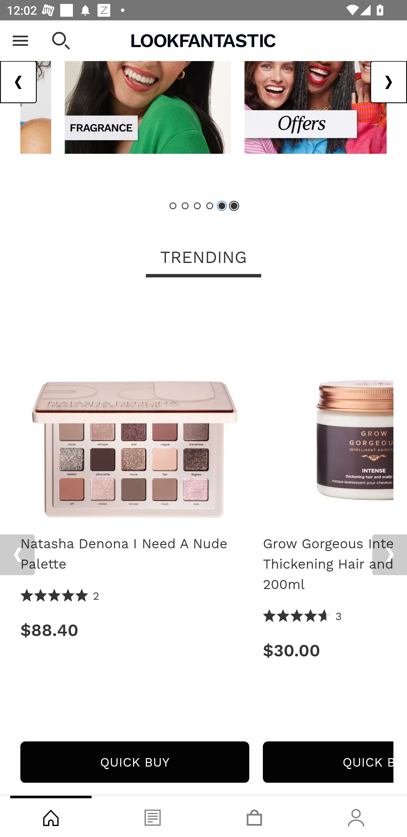 This screenshot has height=837, width=407. I want to click on Slide 1, so click(173, 206).